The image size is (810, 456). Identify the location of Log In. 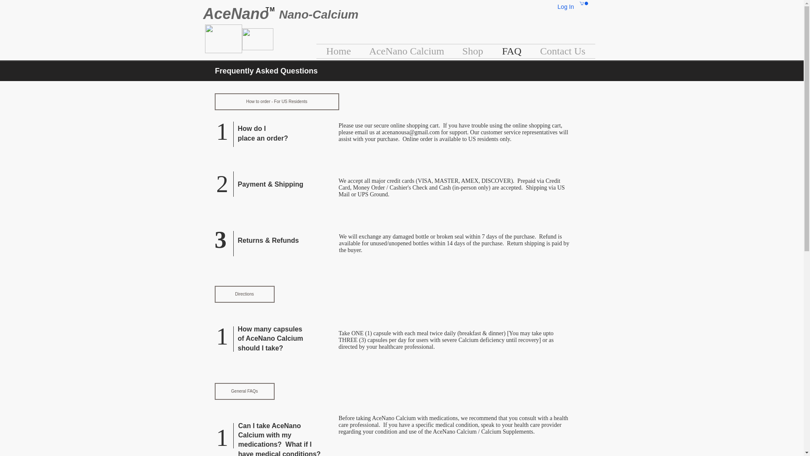
(565, 7).